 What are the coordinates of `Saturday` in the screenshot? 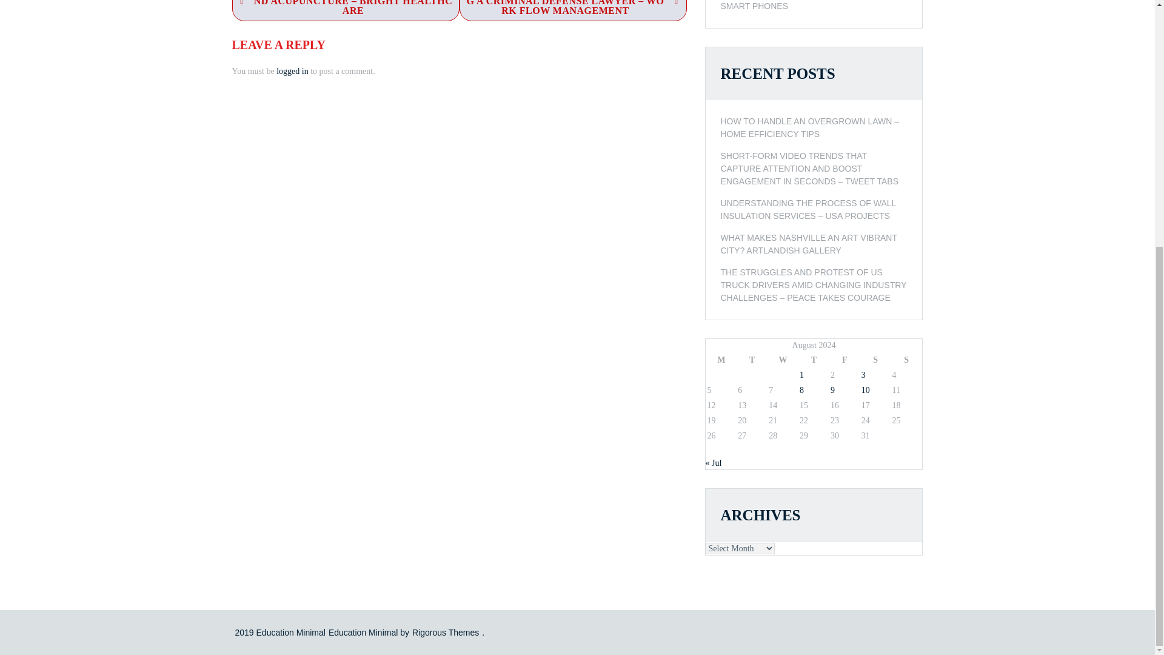 It's located at (875, 360).